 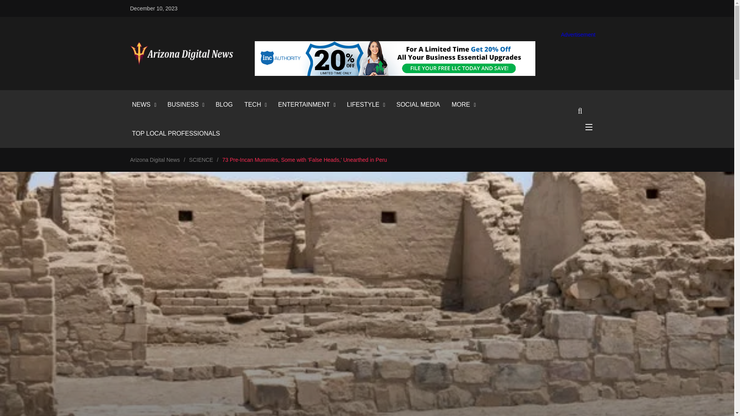 I want to click on TECH, so click(x=252, y=105).